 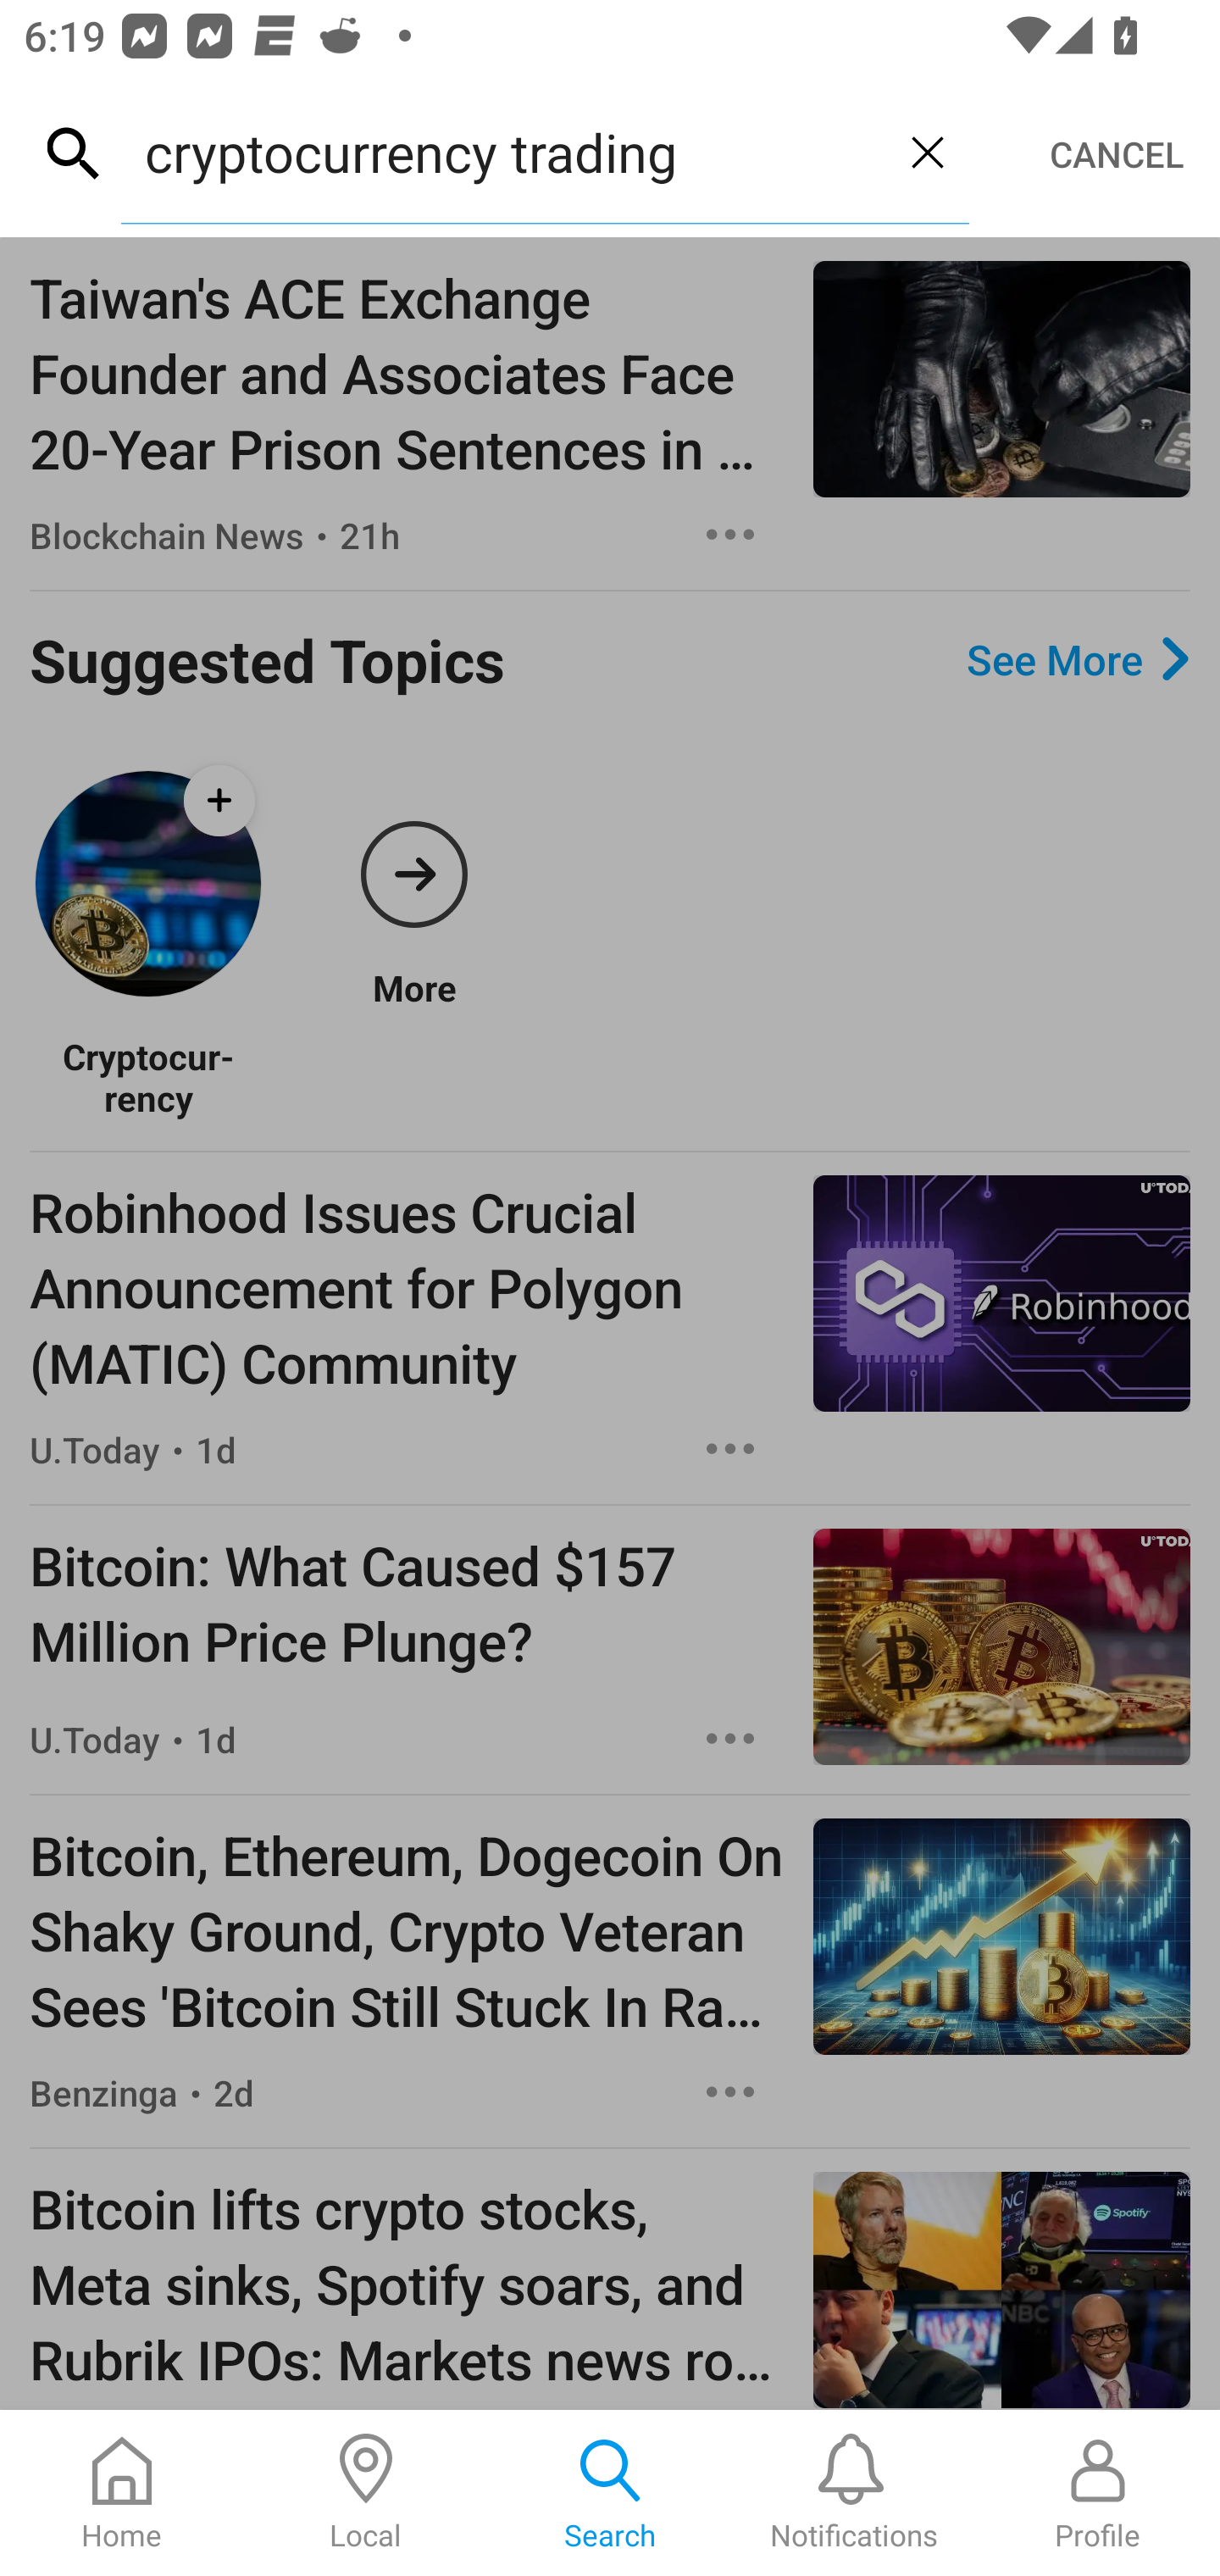 What do you see at coordinates (1098, 2493) in the screenshot?
I see `Profile` at bounding box center [1098, 2493].